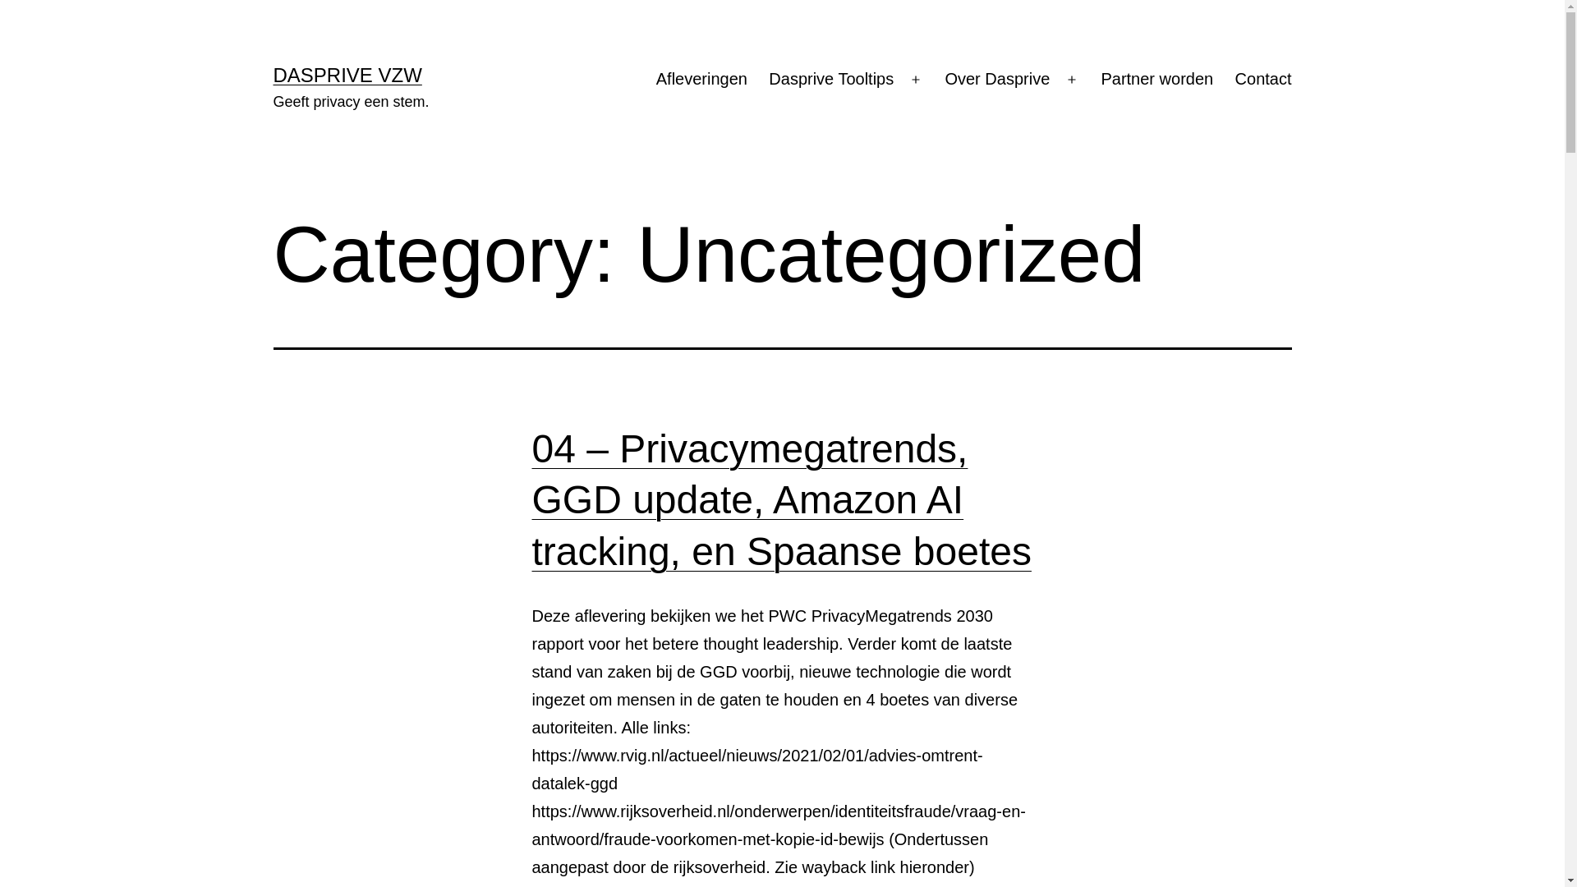 The image size is (1577, 887). Describe the element at coordinates (1156, 80) in the screenshot. I see `Partner worden` at that location.